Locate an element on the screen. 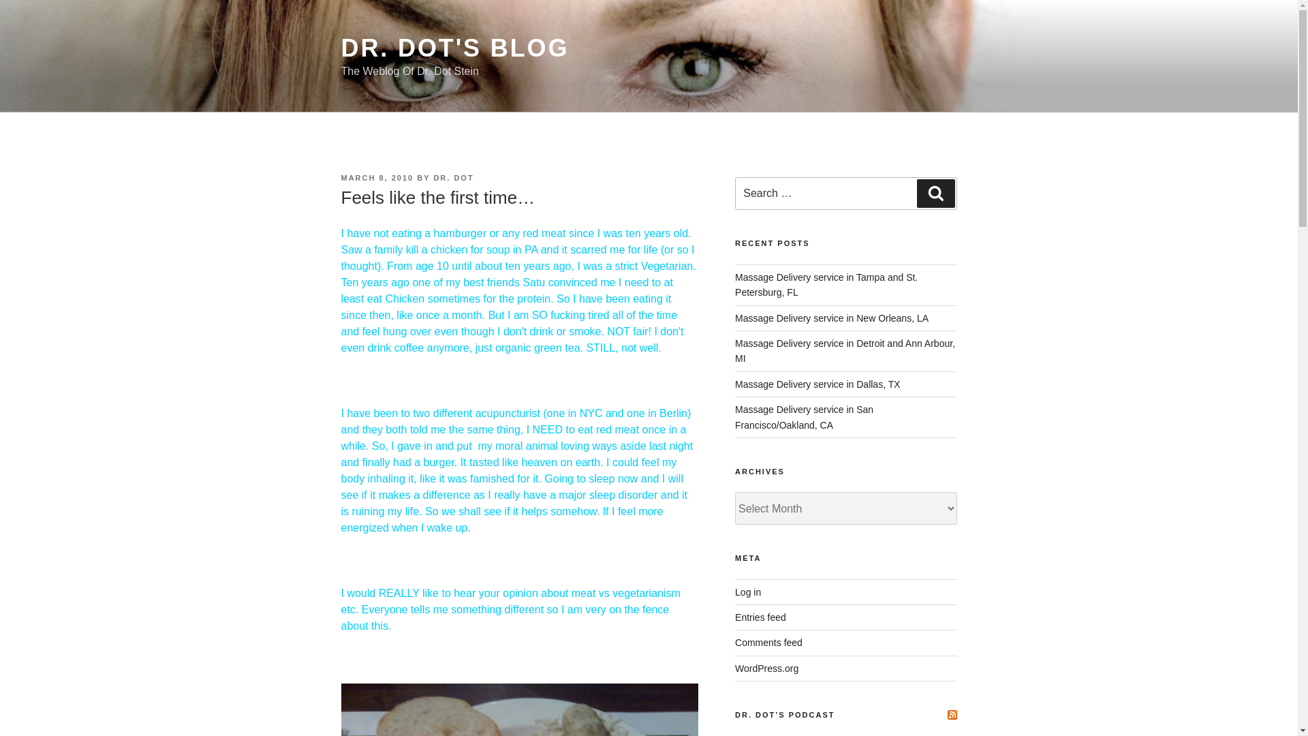 The width and height of the screenshot is (1308, 736). Massage Delivery service in Tampa and St. Petersburg, FL is located at coordinates (826, 285).